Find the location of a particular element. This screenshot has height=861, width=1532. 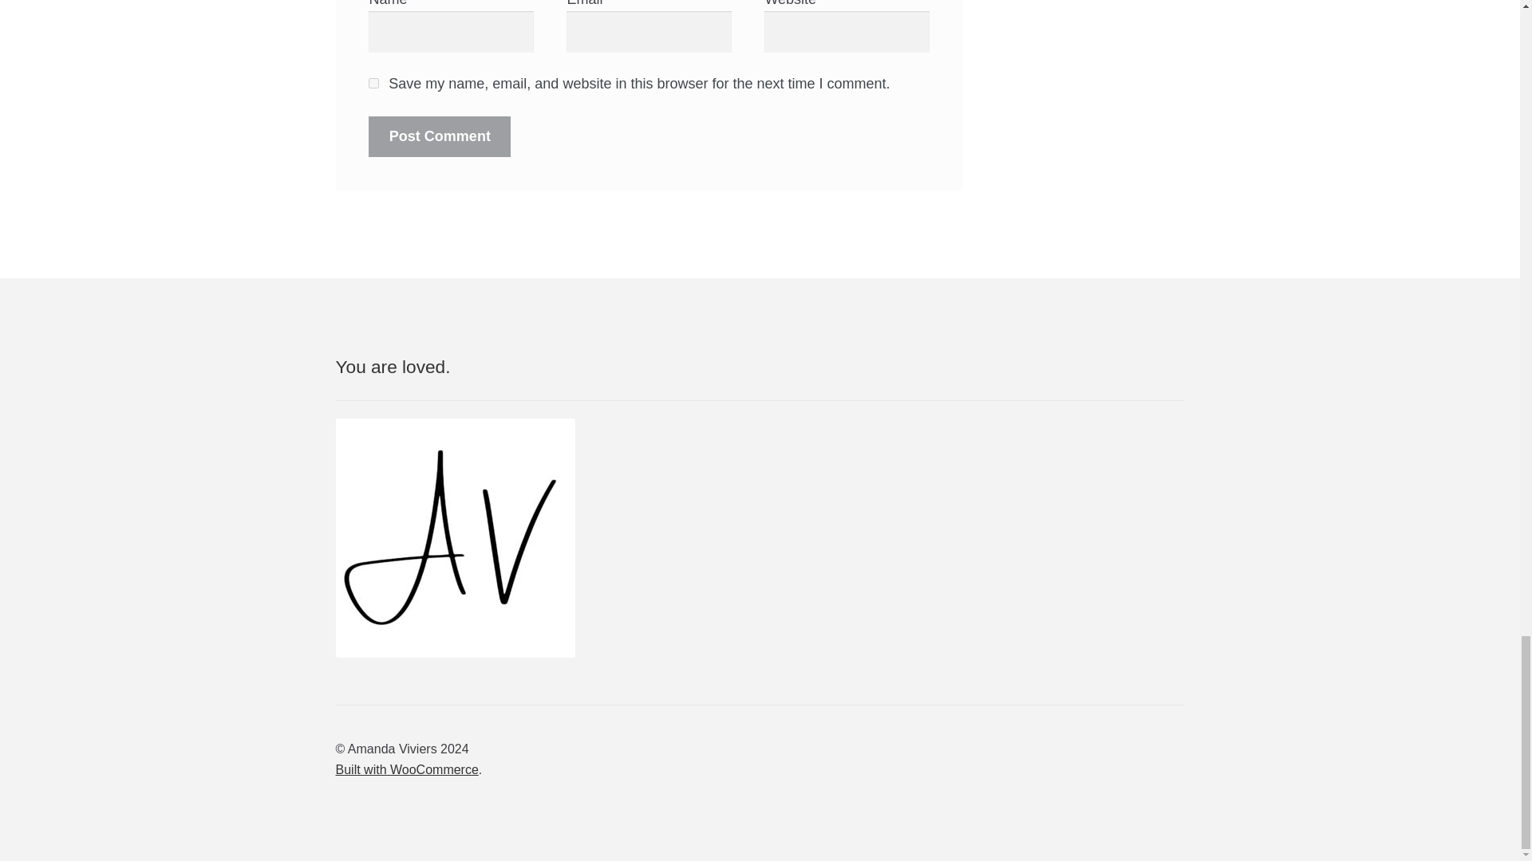

WooCommerce - The Best eCommerce Platform for WordPress is located at coordinates (407, 769).